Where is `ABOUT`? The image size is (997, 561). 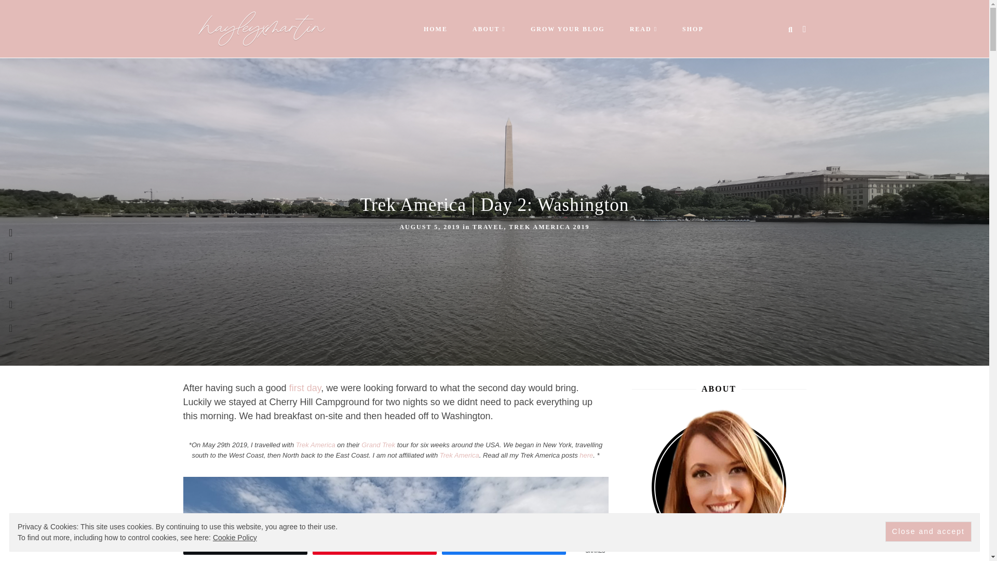 ABOUT is located at coordinates (486, 29).